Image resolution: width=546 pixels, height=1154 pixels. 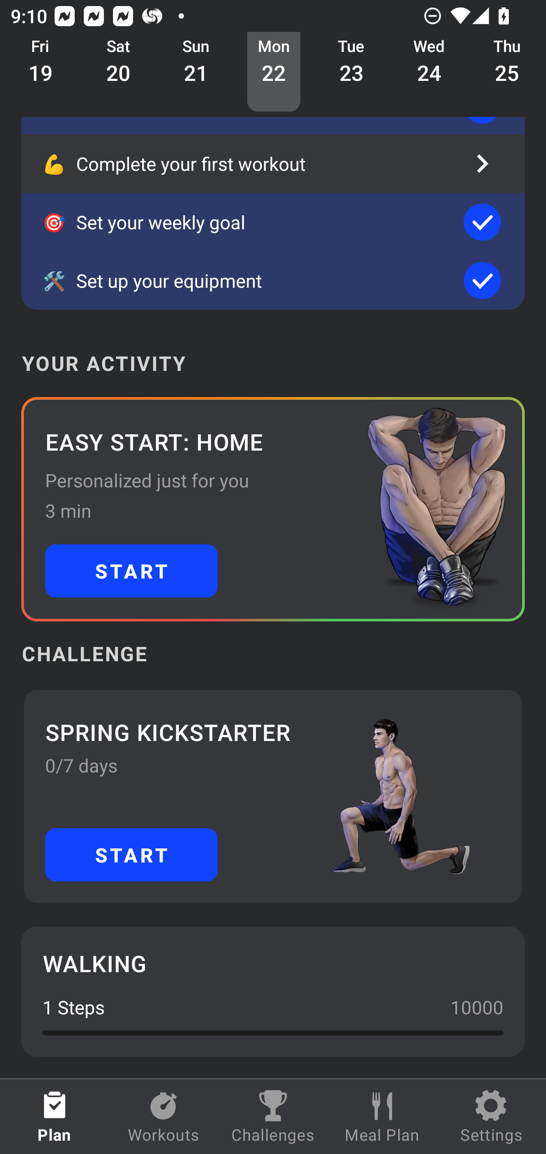 I want to click on START, so click(x=131, y=855).